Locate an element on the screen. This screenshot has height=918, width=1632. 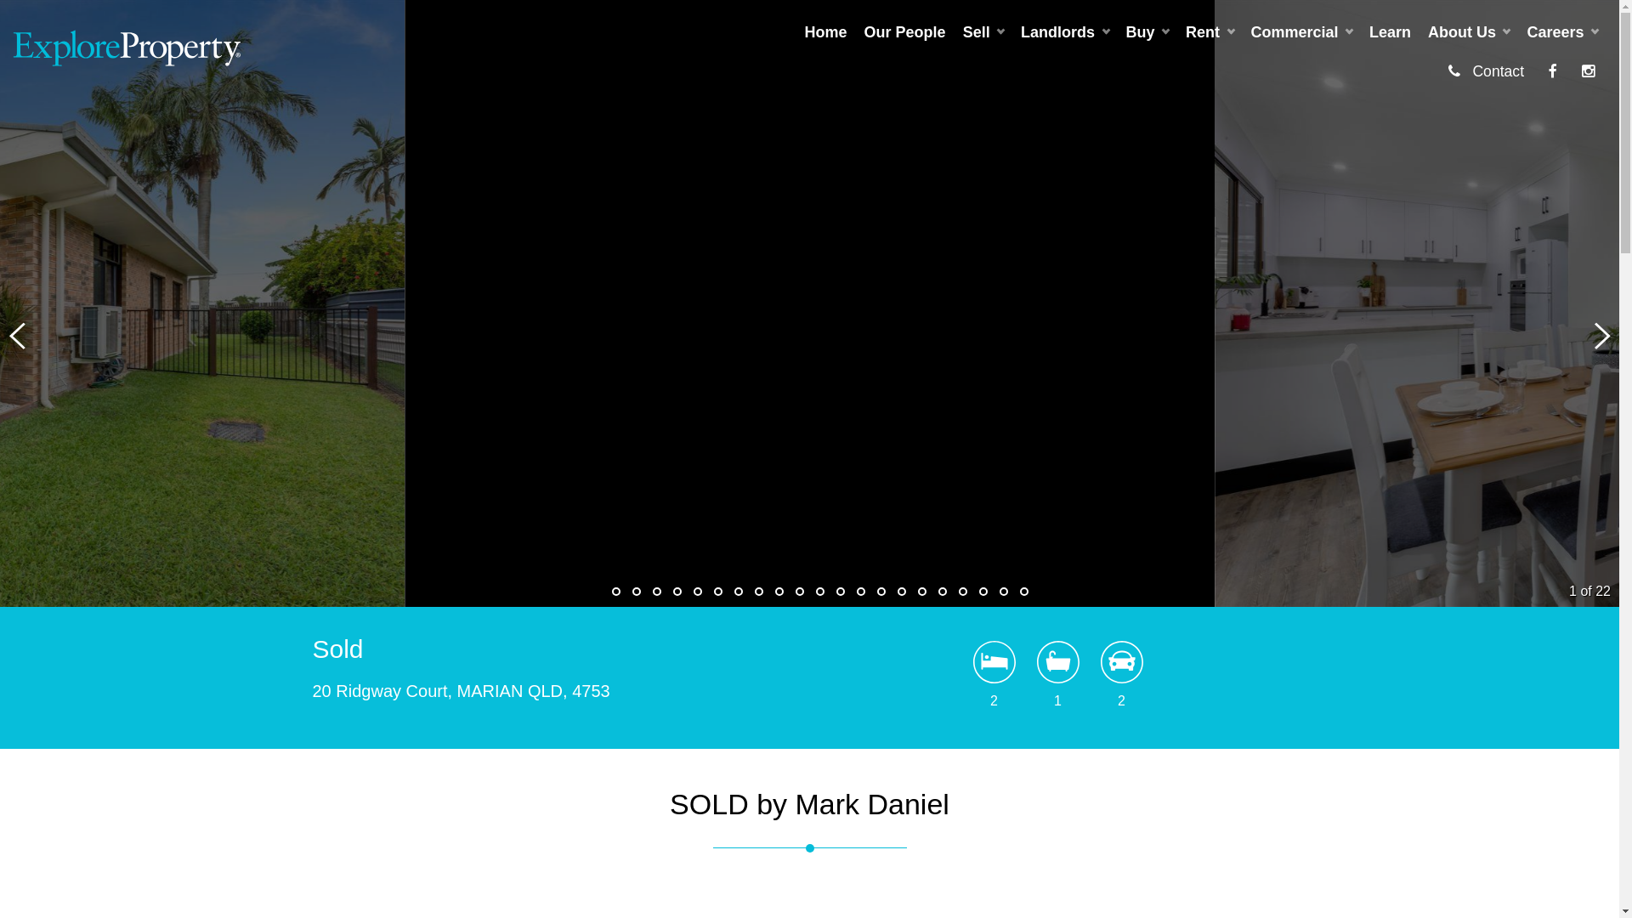
Learn is located at coordinates (1391, 32).